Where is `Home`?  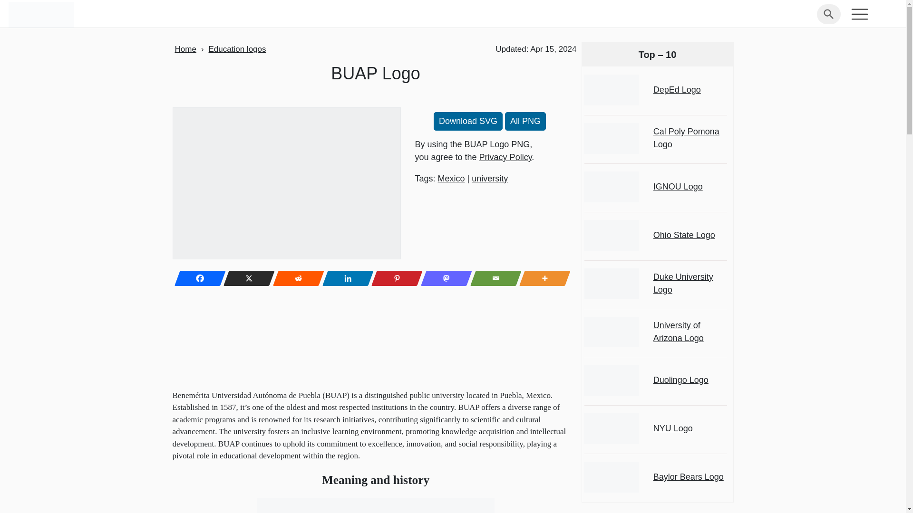 Home is located at coordinates (185, 49).